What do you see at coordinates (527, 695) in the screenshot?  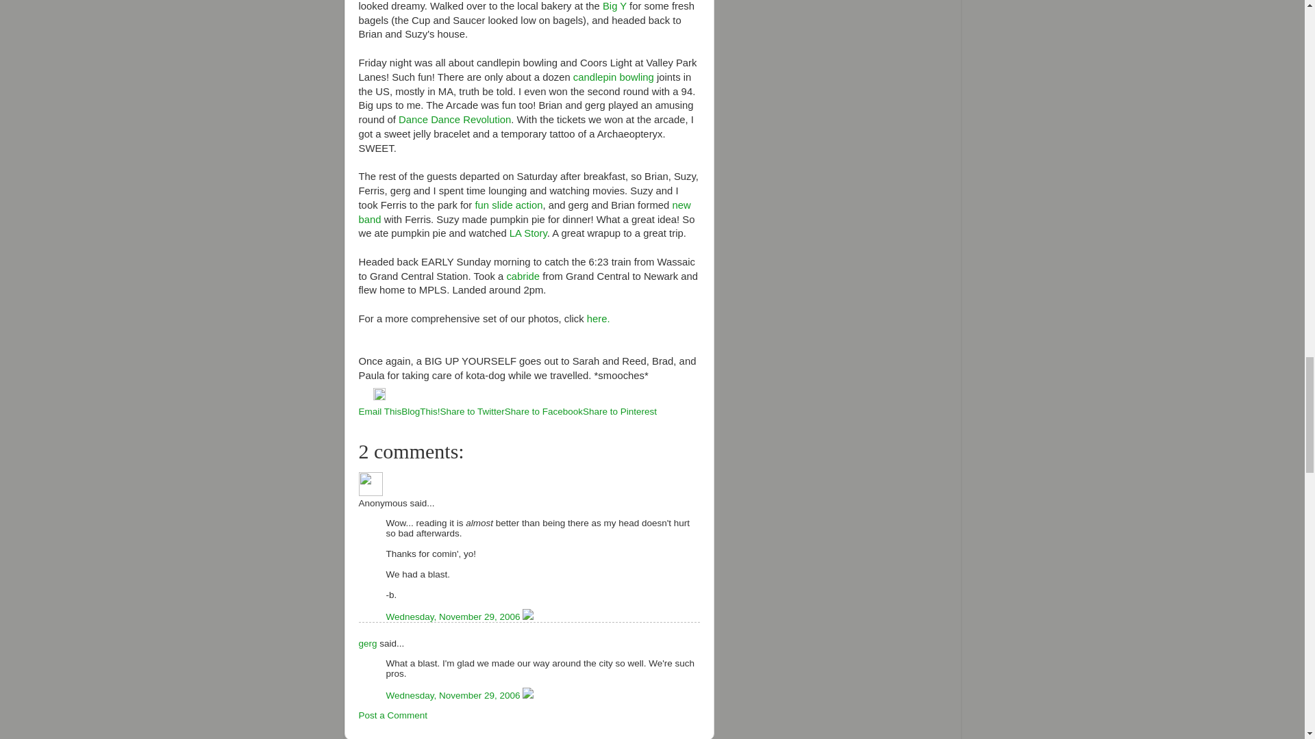 I see `Delete Comment` at bounding box center [527, 695].